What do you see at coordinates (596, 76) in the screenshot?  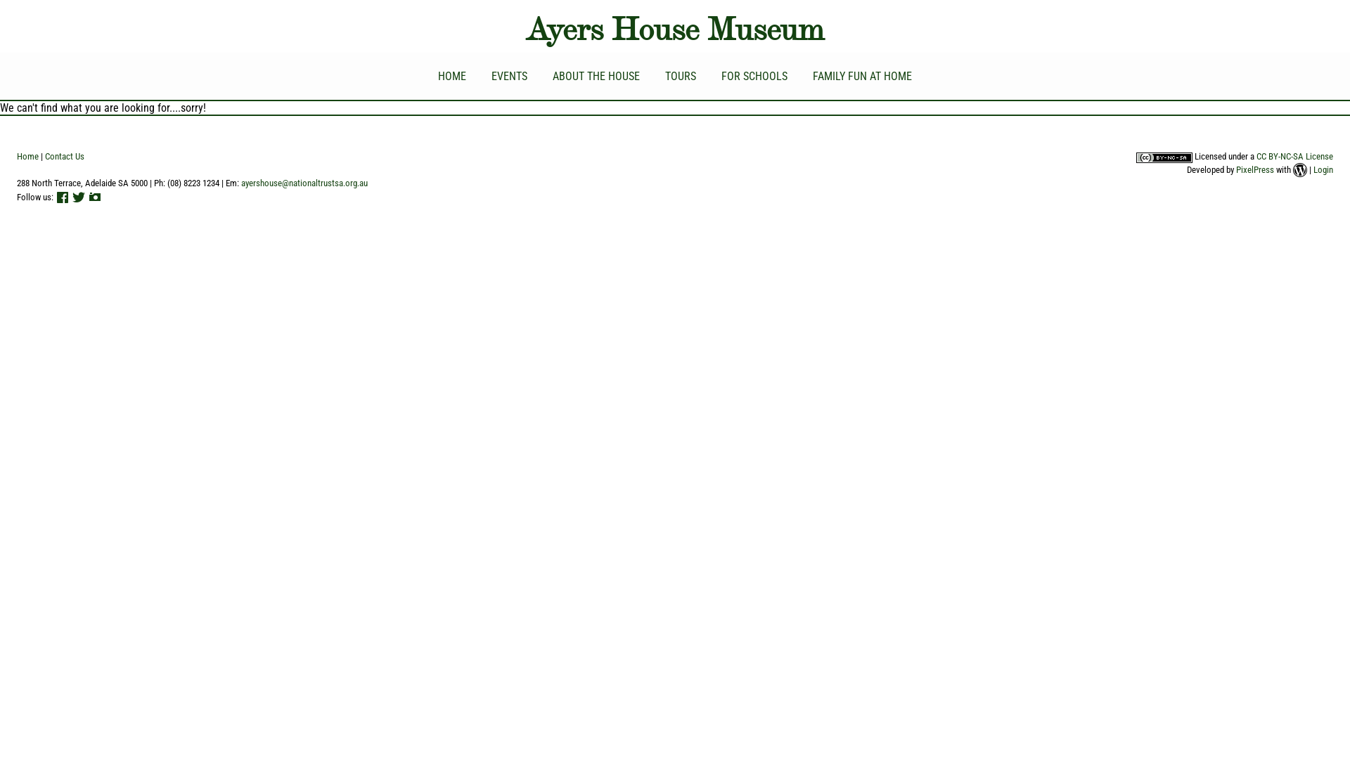 I see `ABOUT THE HOUSE` at bounding box center [596, 76].